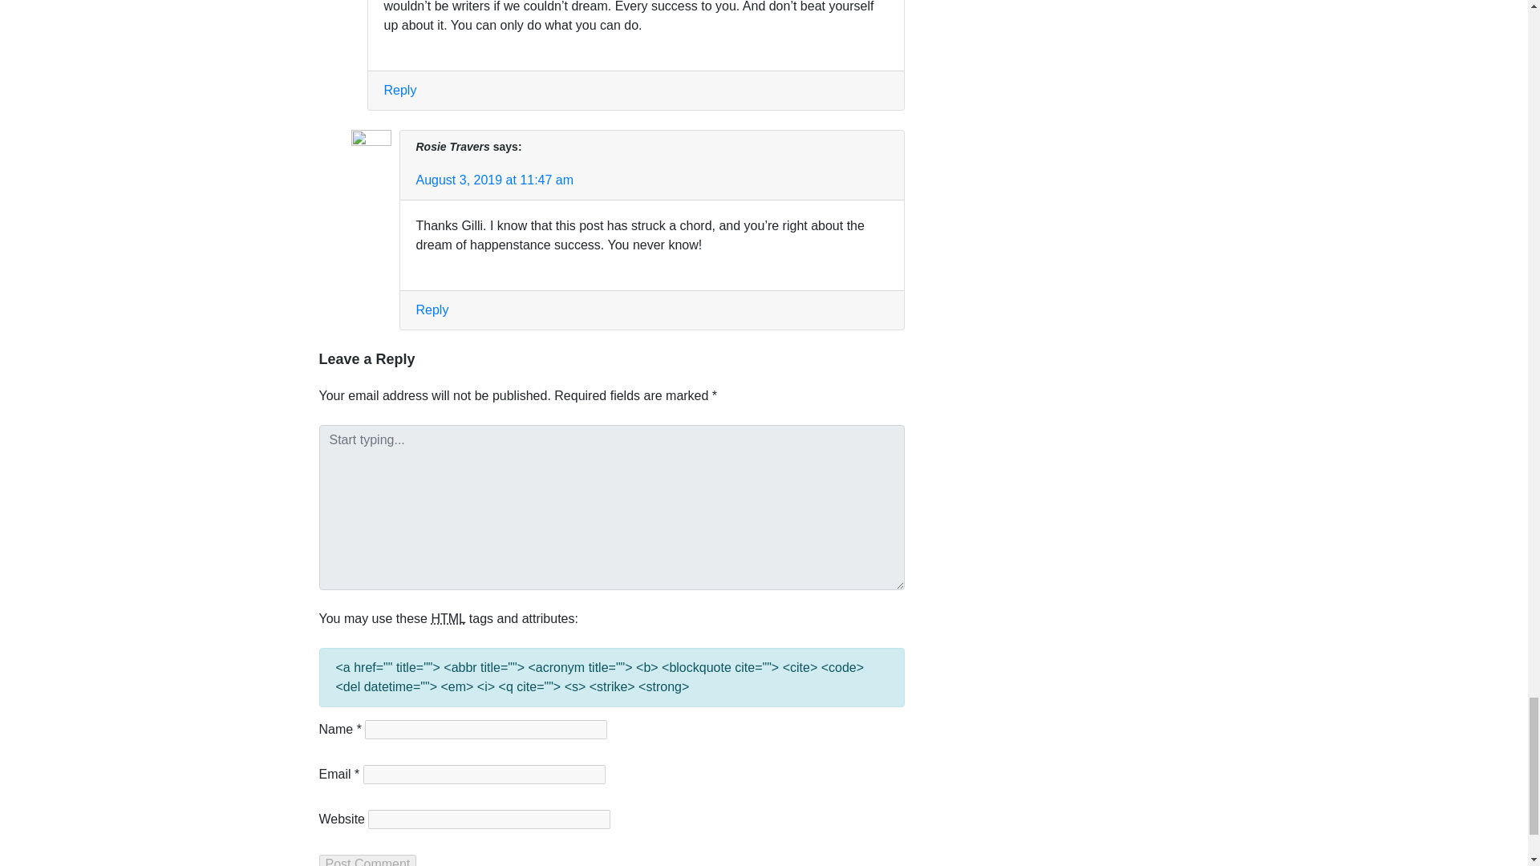 The height and width of the screenshot is (866, 1540). Describe the element at coordinates (494, 180) in the screenshot. I see `August 3, 2019 at 11:47 am` at that location.